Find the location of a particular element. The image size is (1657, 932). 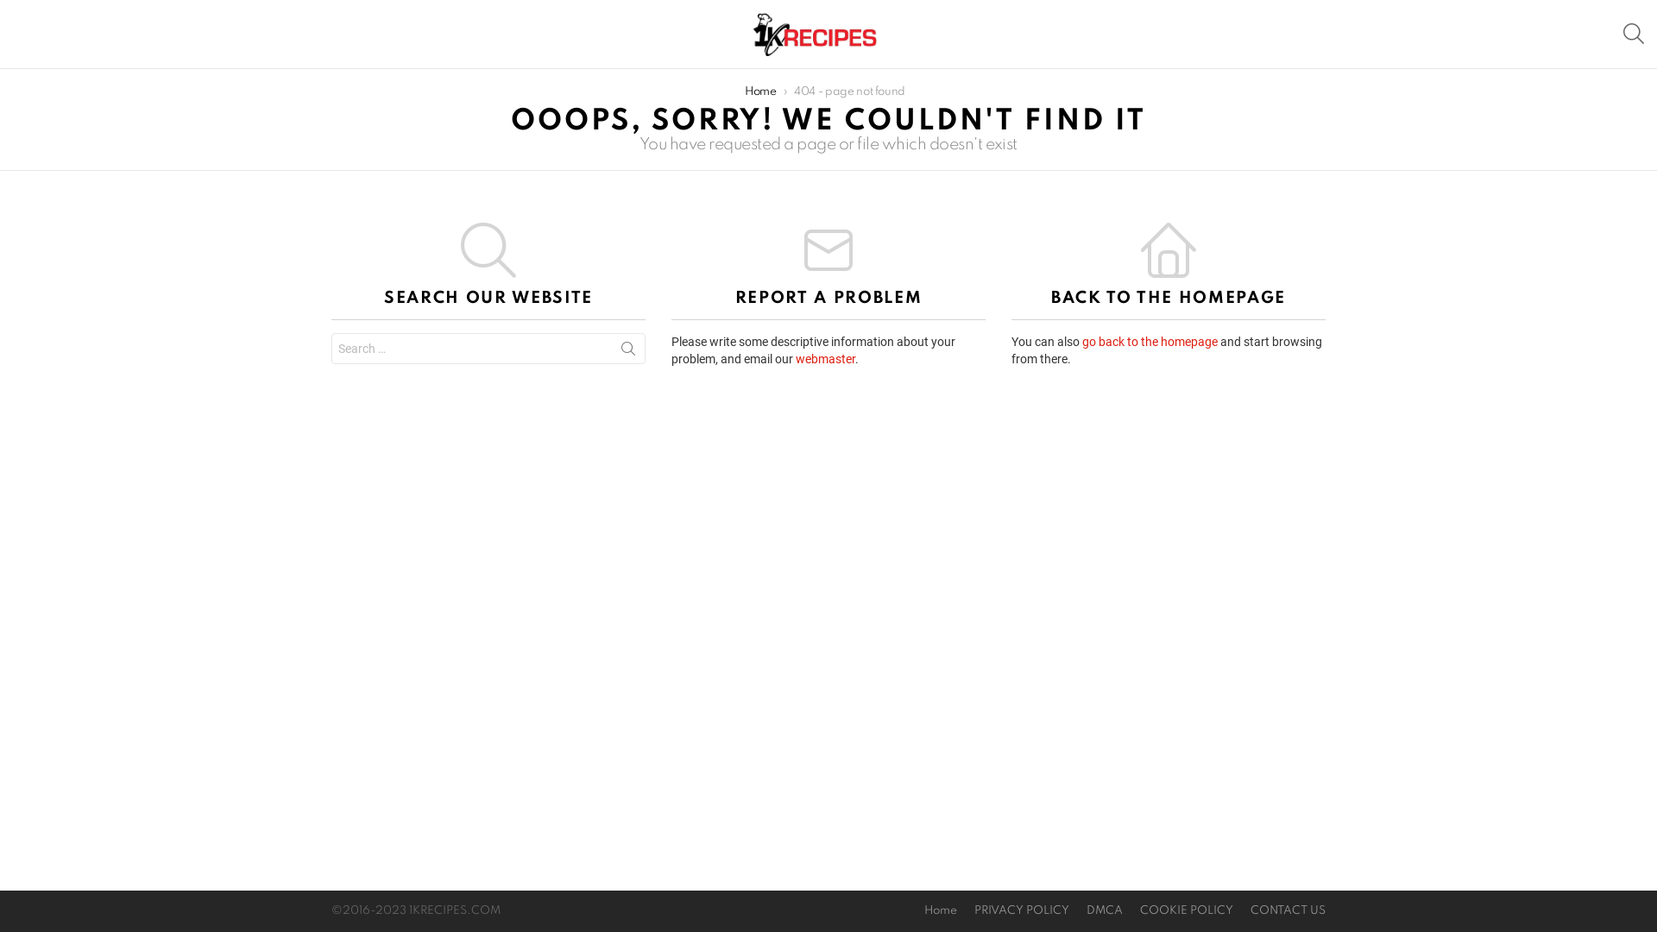

CONTACT US is located at coordinates (1288, 911).